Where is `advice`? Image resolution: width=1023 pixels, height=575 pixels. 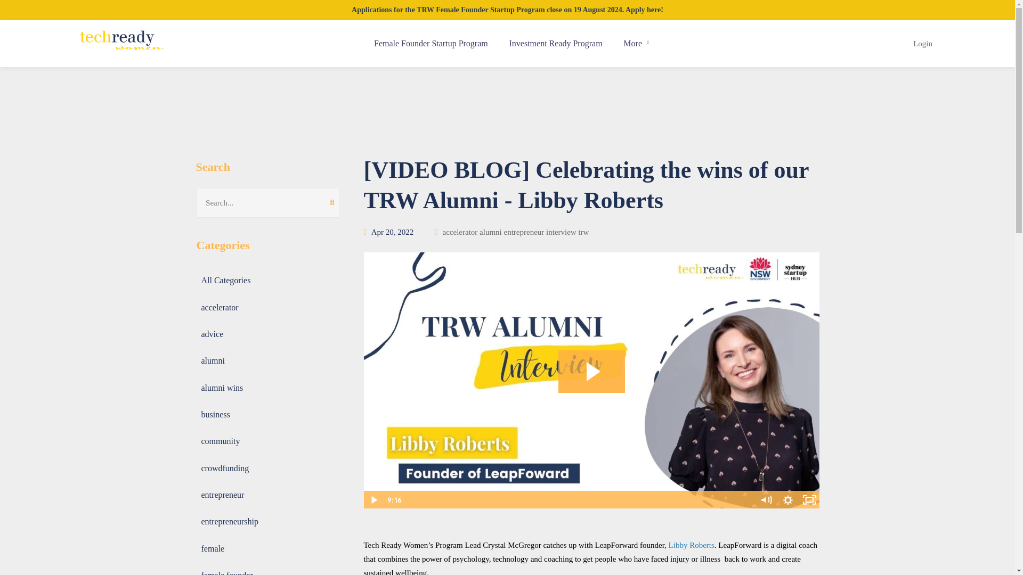 advice is located at coordinates (212, 334).